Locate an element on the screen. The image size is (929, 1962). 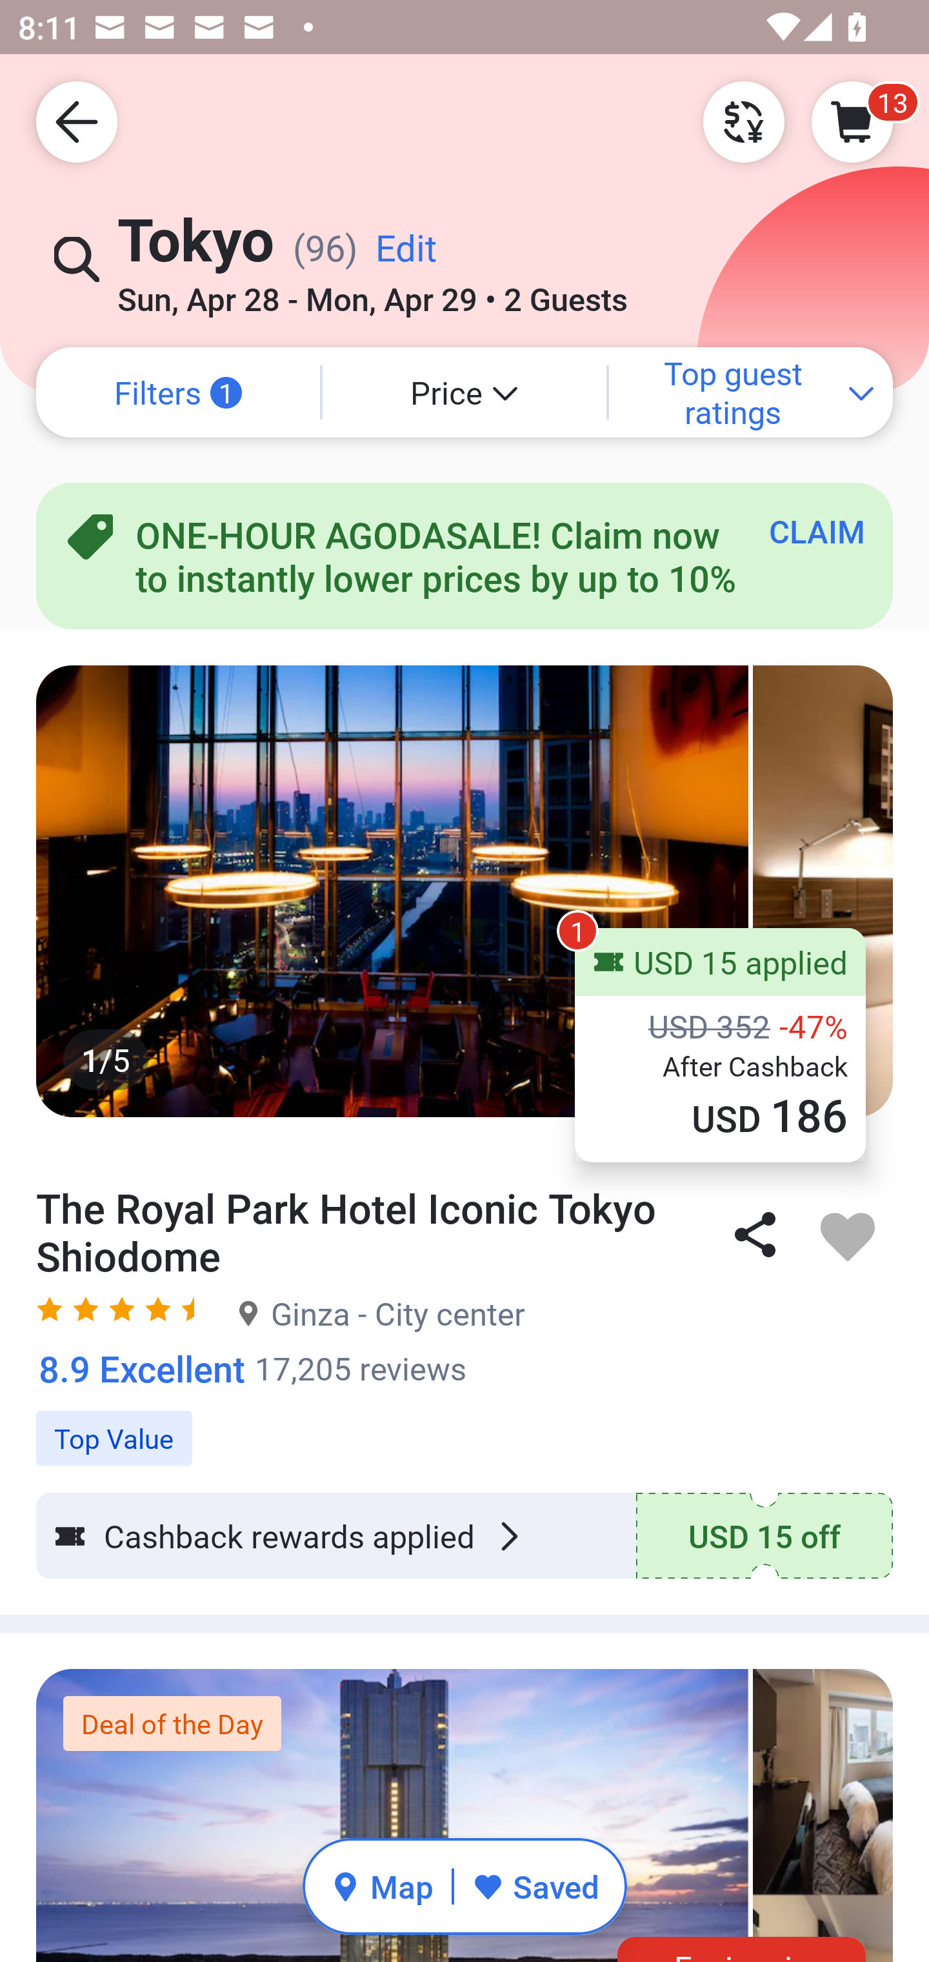
Top Value is located at coordinates (464, 1425).